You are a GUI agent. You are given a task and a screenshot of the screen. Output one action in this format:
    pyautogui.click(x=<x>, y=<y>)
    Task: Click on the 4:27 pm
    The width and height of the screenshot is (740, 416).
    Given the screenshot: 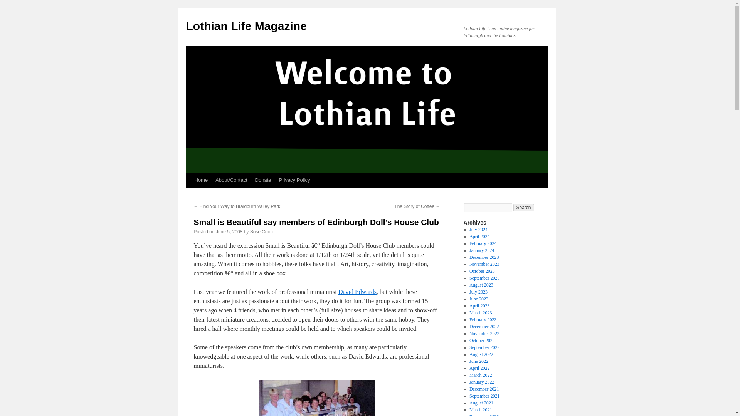 What is the action you would take?
    pyautogui.click(x=229, y=232)
    